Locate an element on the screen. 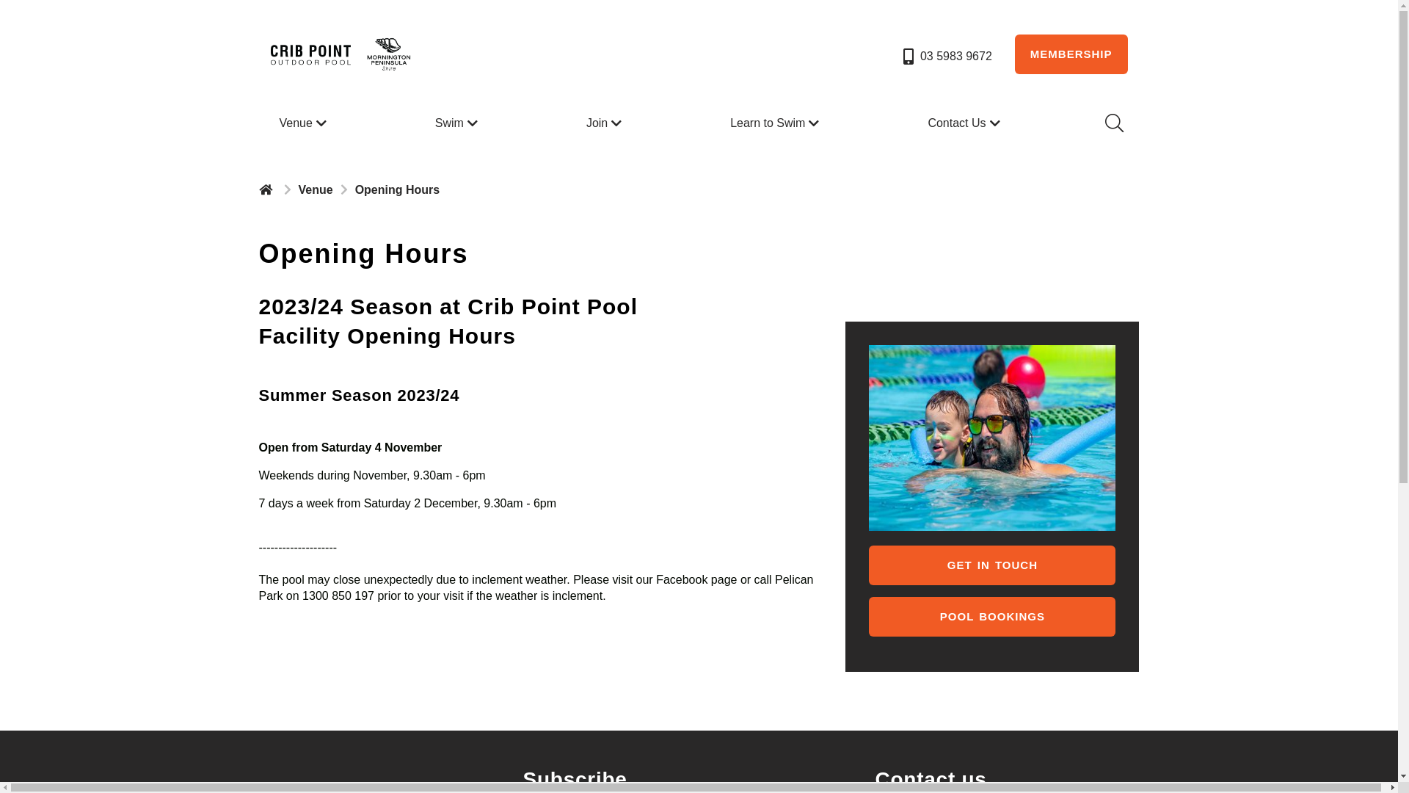 This screenshot has width=1409, height=793. Venue is located at coordinates (304, 123).